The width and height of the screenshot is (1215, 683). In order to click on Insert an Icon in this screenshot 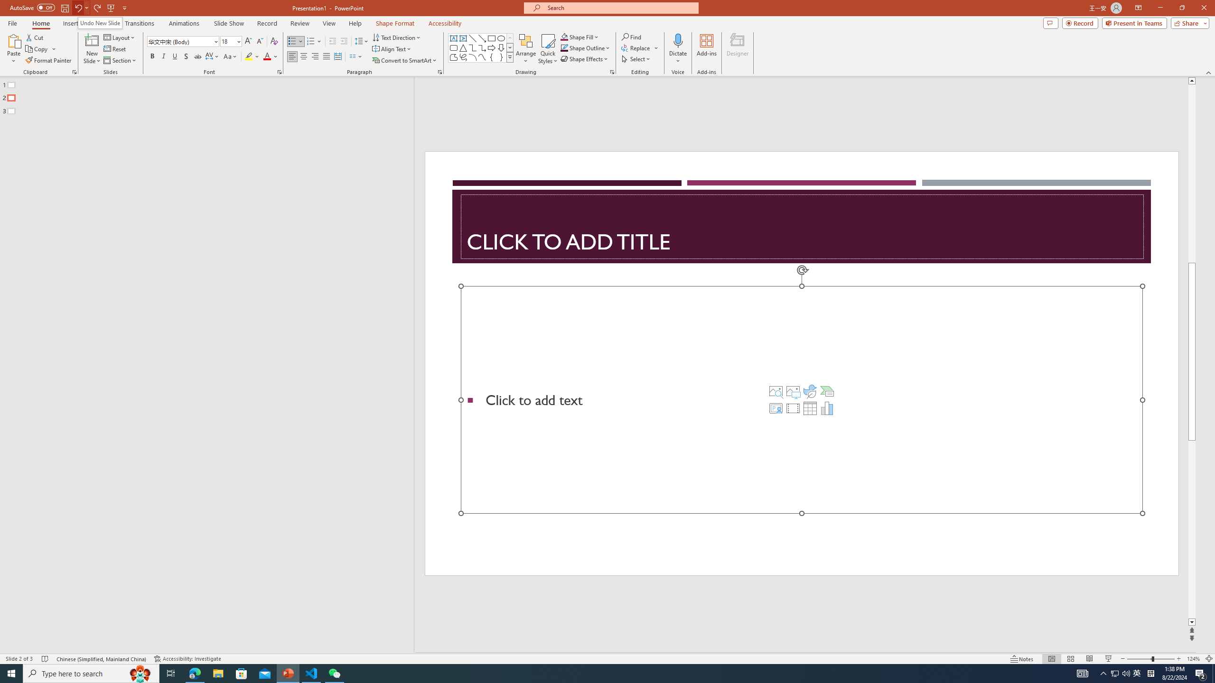, I will do `click(810, 391)`.